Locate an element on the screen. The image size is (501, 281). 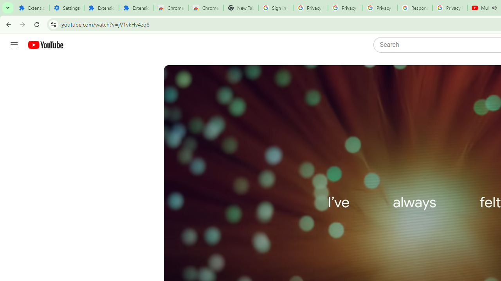
YouTube Home is located at coordinates (45, 45).